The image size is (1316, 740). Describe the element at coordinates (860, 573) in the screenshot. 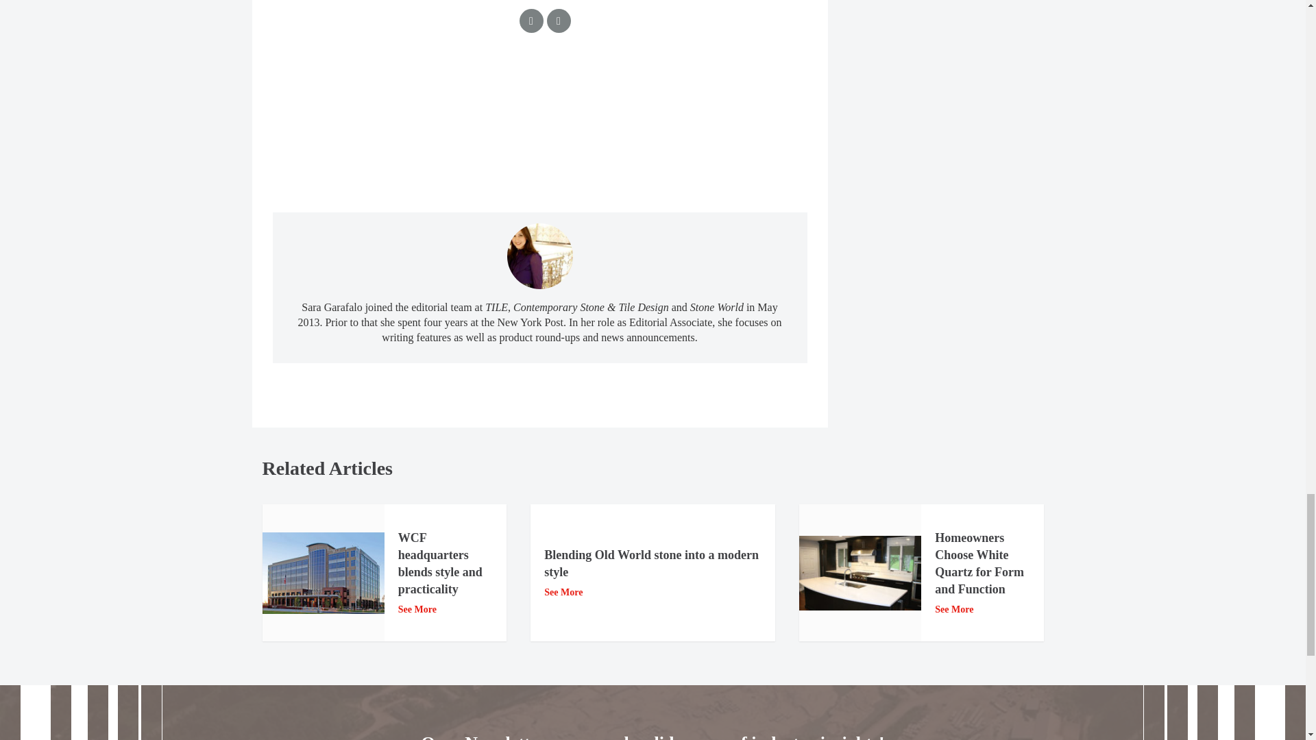

I see `Vicostone Statuario quartz surfacing` at that location.